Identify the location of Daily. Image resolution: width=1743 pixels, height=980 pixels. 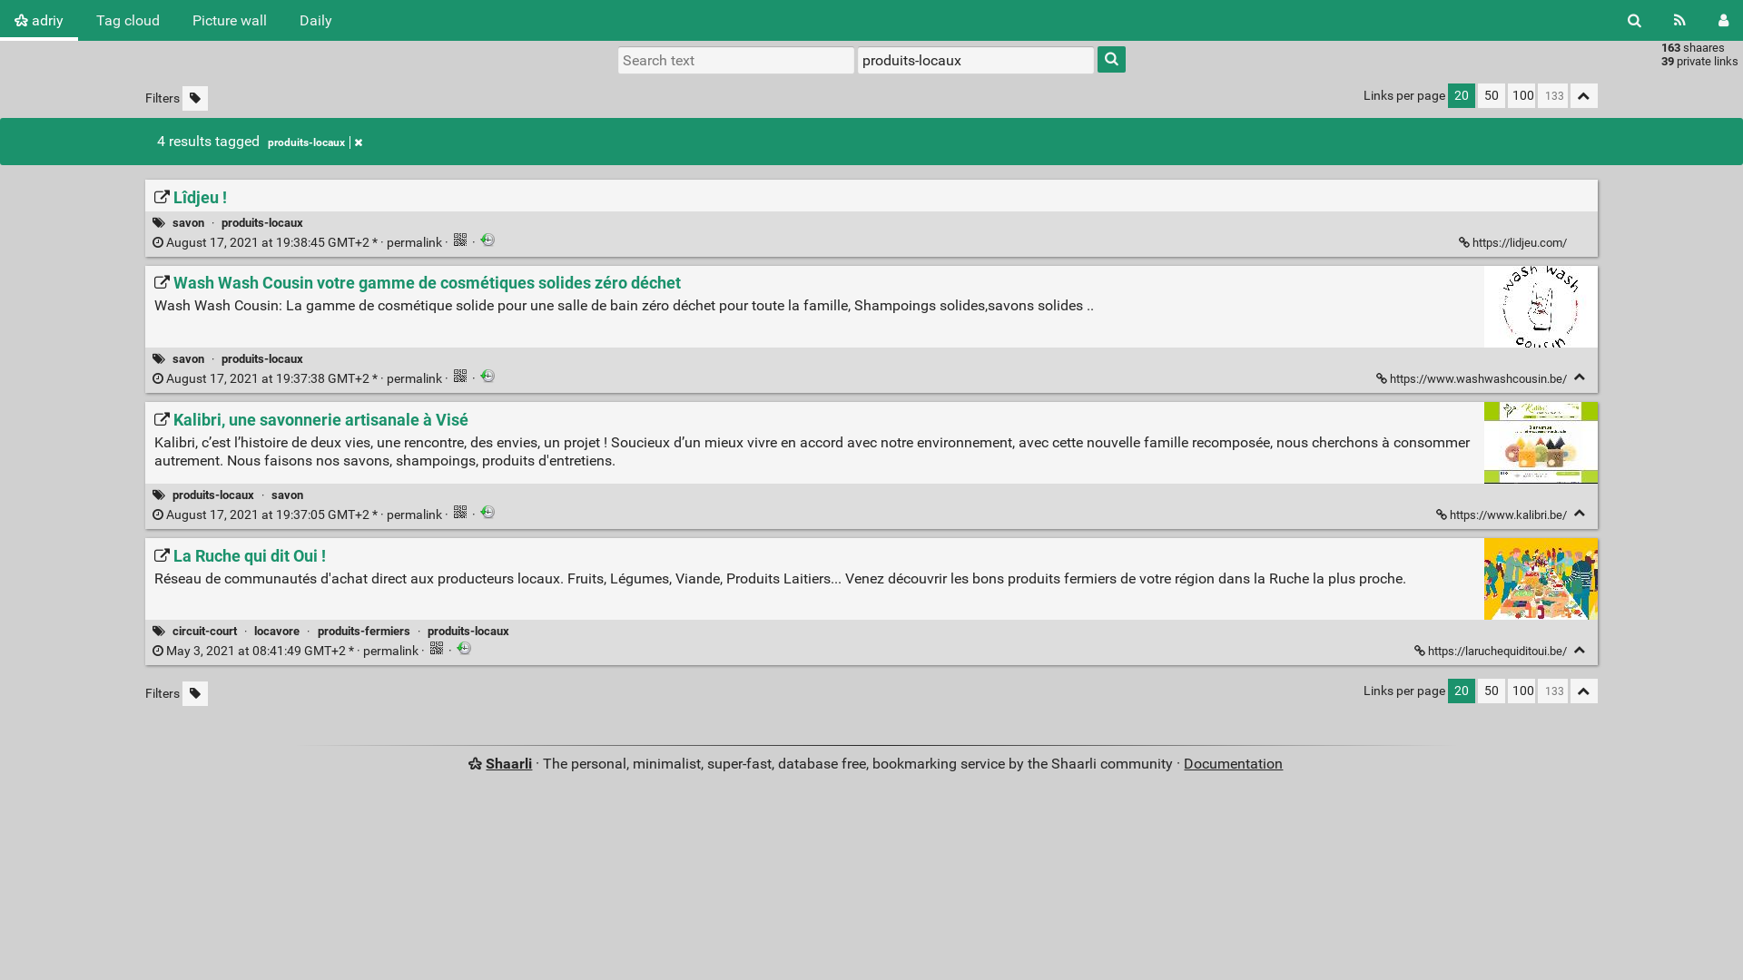
(316, 20).